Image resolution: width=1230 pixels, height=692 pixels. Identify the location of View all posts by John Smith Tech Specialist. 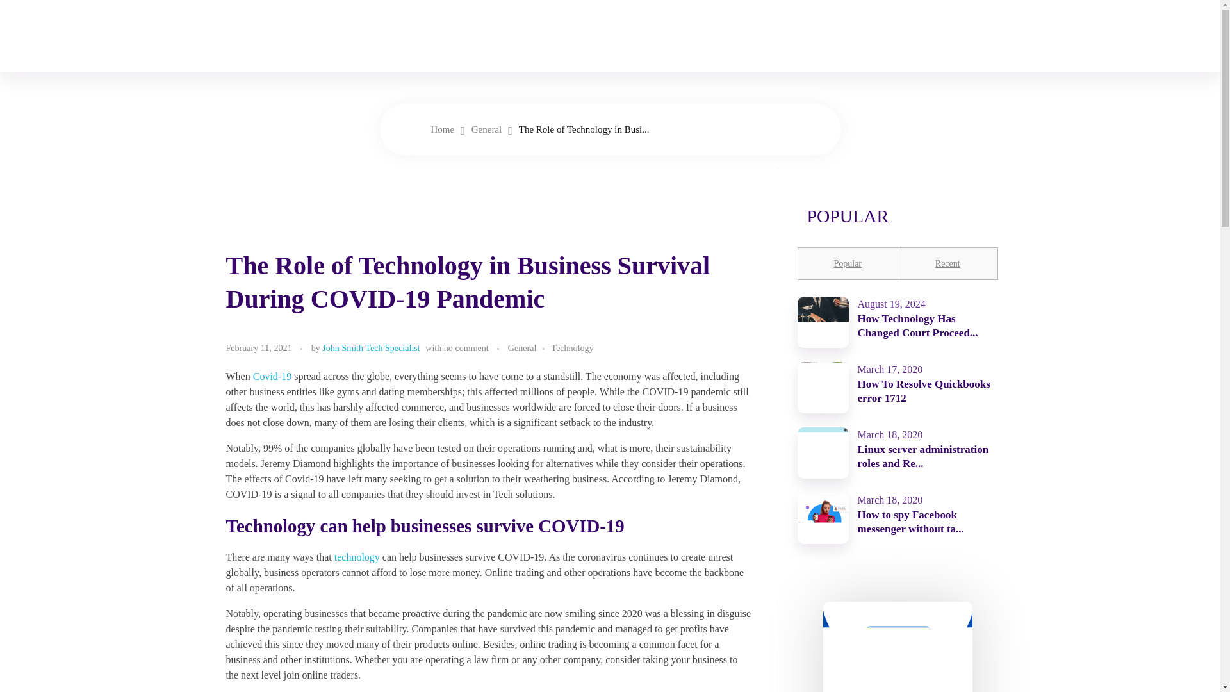
(370, 347).